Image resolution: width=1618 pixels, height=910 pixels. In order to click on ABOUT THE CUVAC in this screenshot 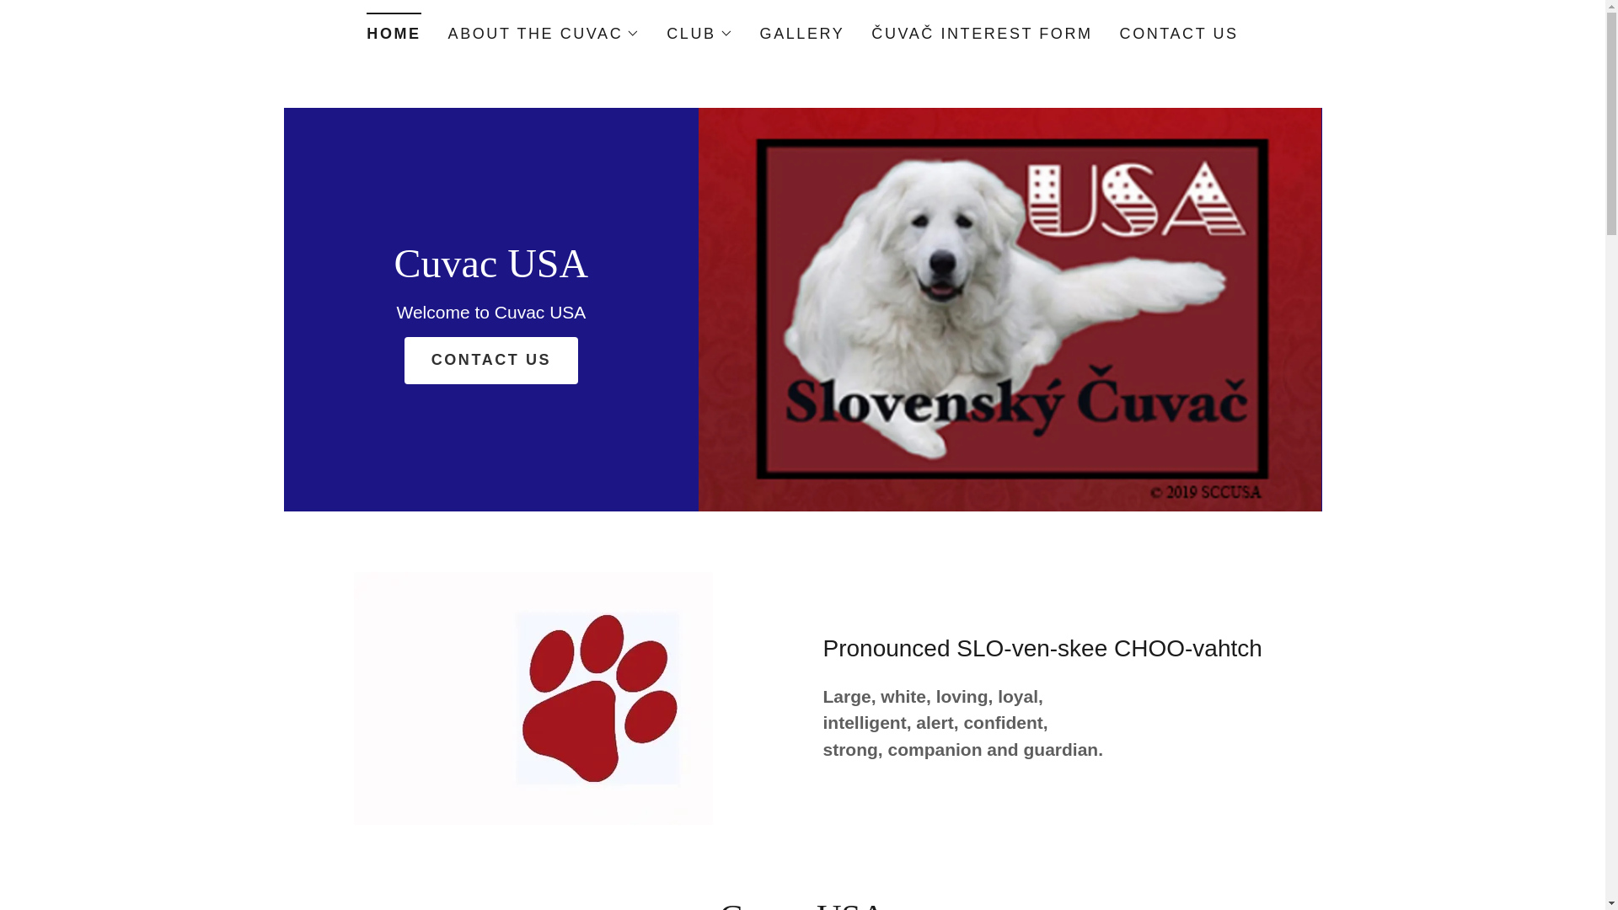, I will do `click(544, 34)`.